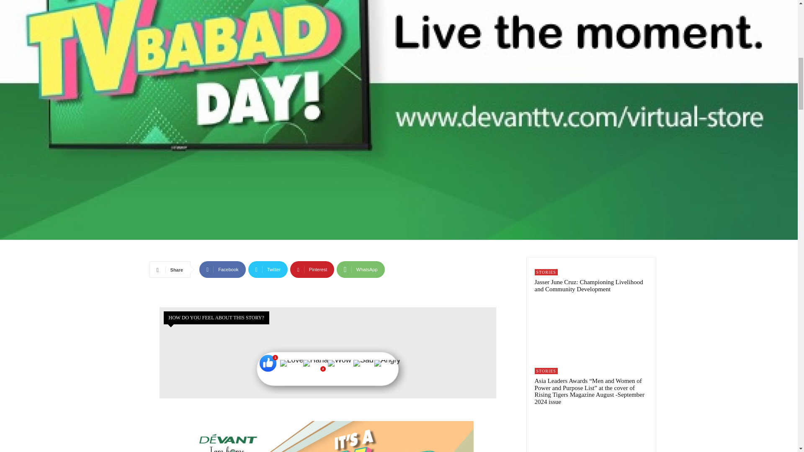 The width and height of the screenshot is (804, 452). What do you see at coordinates (312, 270) in the screenshot?
I see `Pinterest` at bounding box center [312, 270].